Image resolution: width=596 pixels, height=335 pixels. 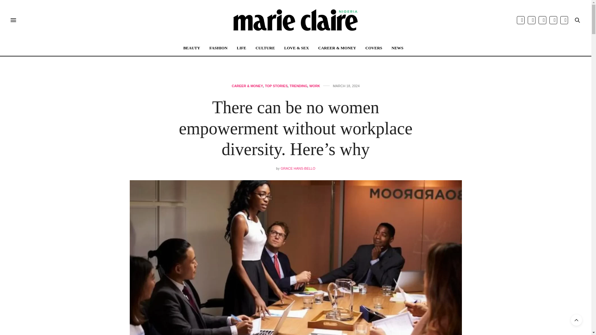 I want to click on TOP STORIES, so click(x=276, y=86).